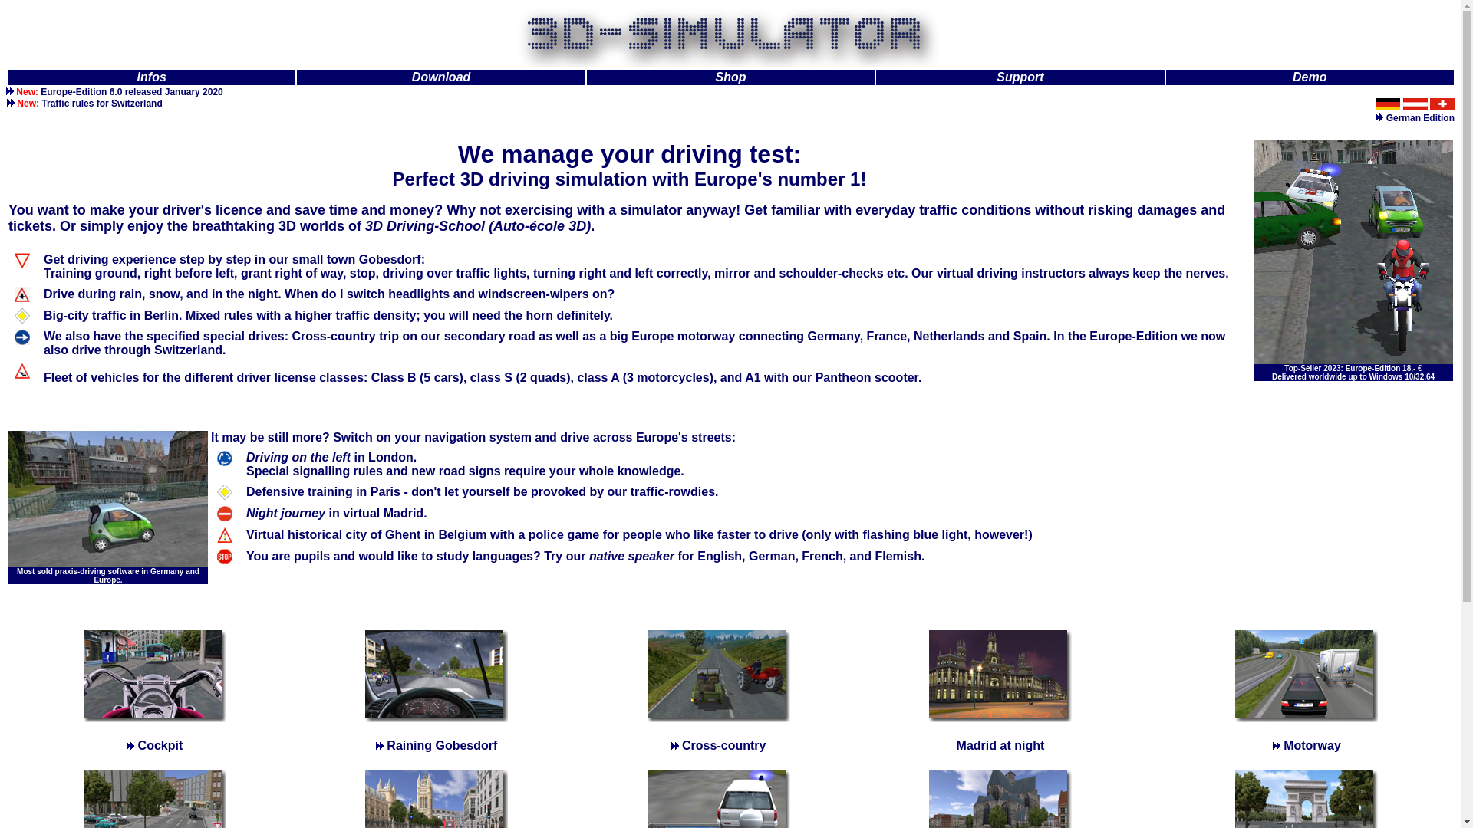 Image resolution: width=1473 pixels, height=828 pixels. What do you see at coordinates (28, 92) in the screenshot?
I see `New:` at bounding box center [28, 92].